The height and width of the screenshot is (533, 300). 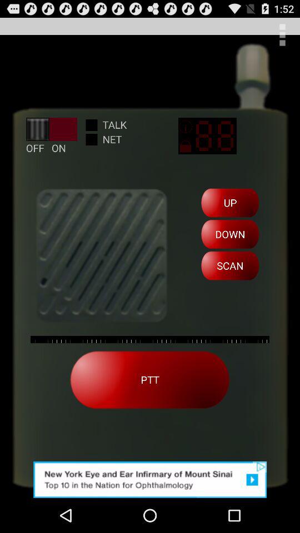 I want to click on add of the option, so click(x=150, y=480).